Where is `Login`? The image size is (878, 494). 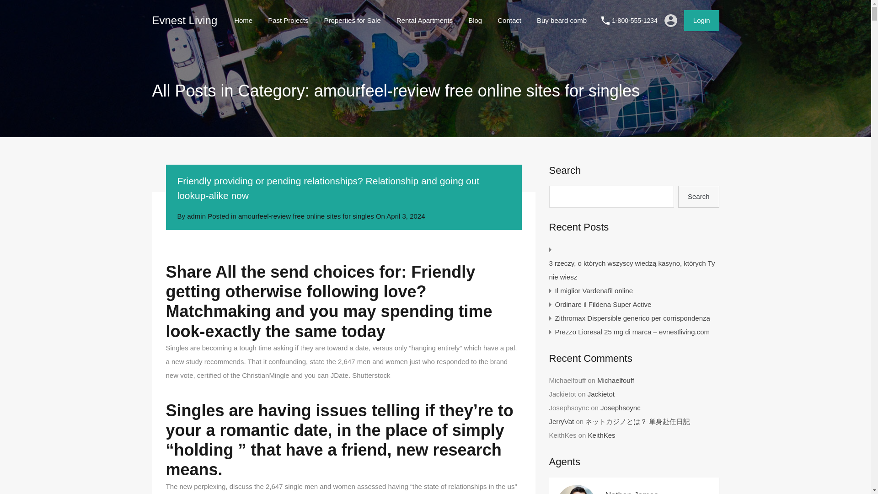
Login is located at coordinates (701, 20).